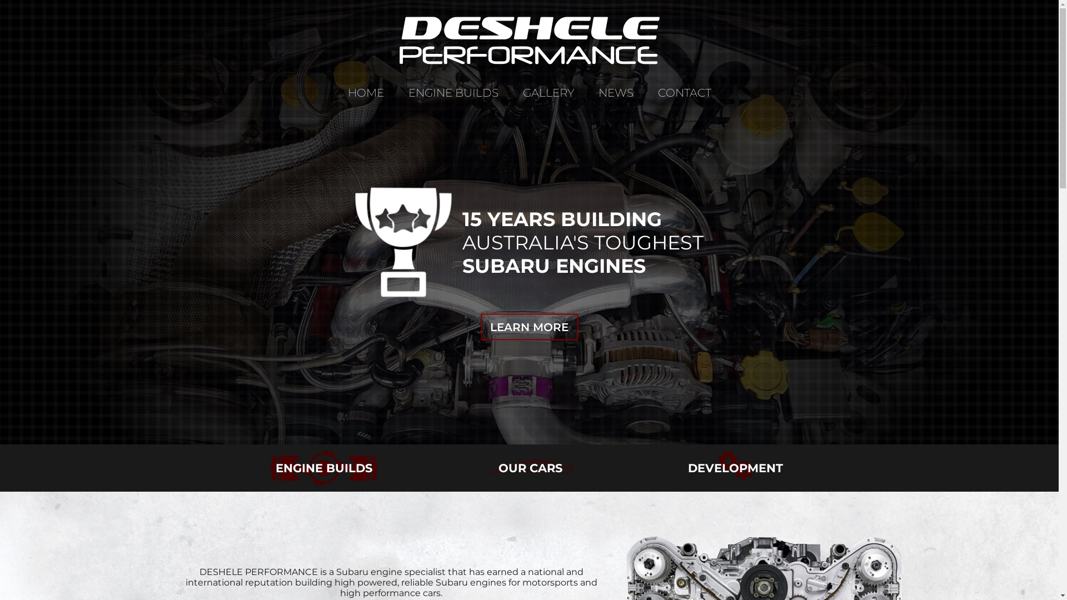 This screenshot has height=600, width=1067. What do you see at coordinates (736, 469) in the screenshot?
I see `DEVELOPMENT` at bounding box center [736, 469].